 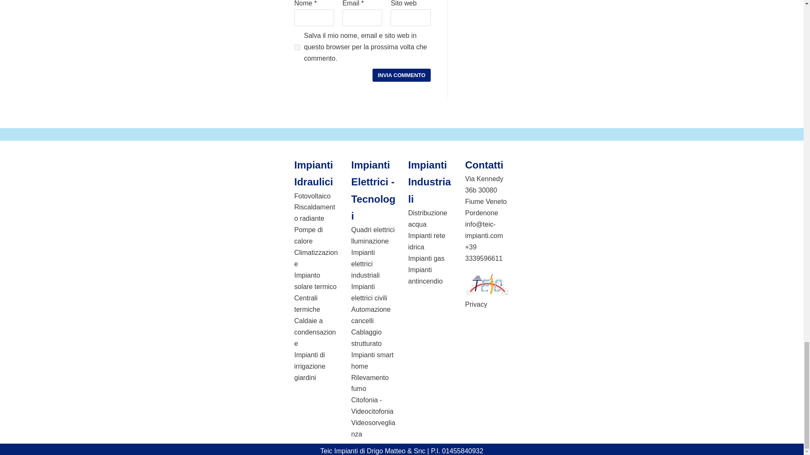 I want to click on Invia commento, so click(x=401, y=75).